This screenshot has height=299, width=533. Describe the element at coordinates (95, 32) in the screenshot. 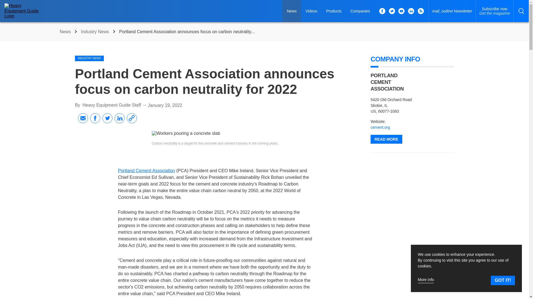

I see `Heavy Equipment Guide Staff` at that location.